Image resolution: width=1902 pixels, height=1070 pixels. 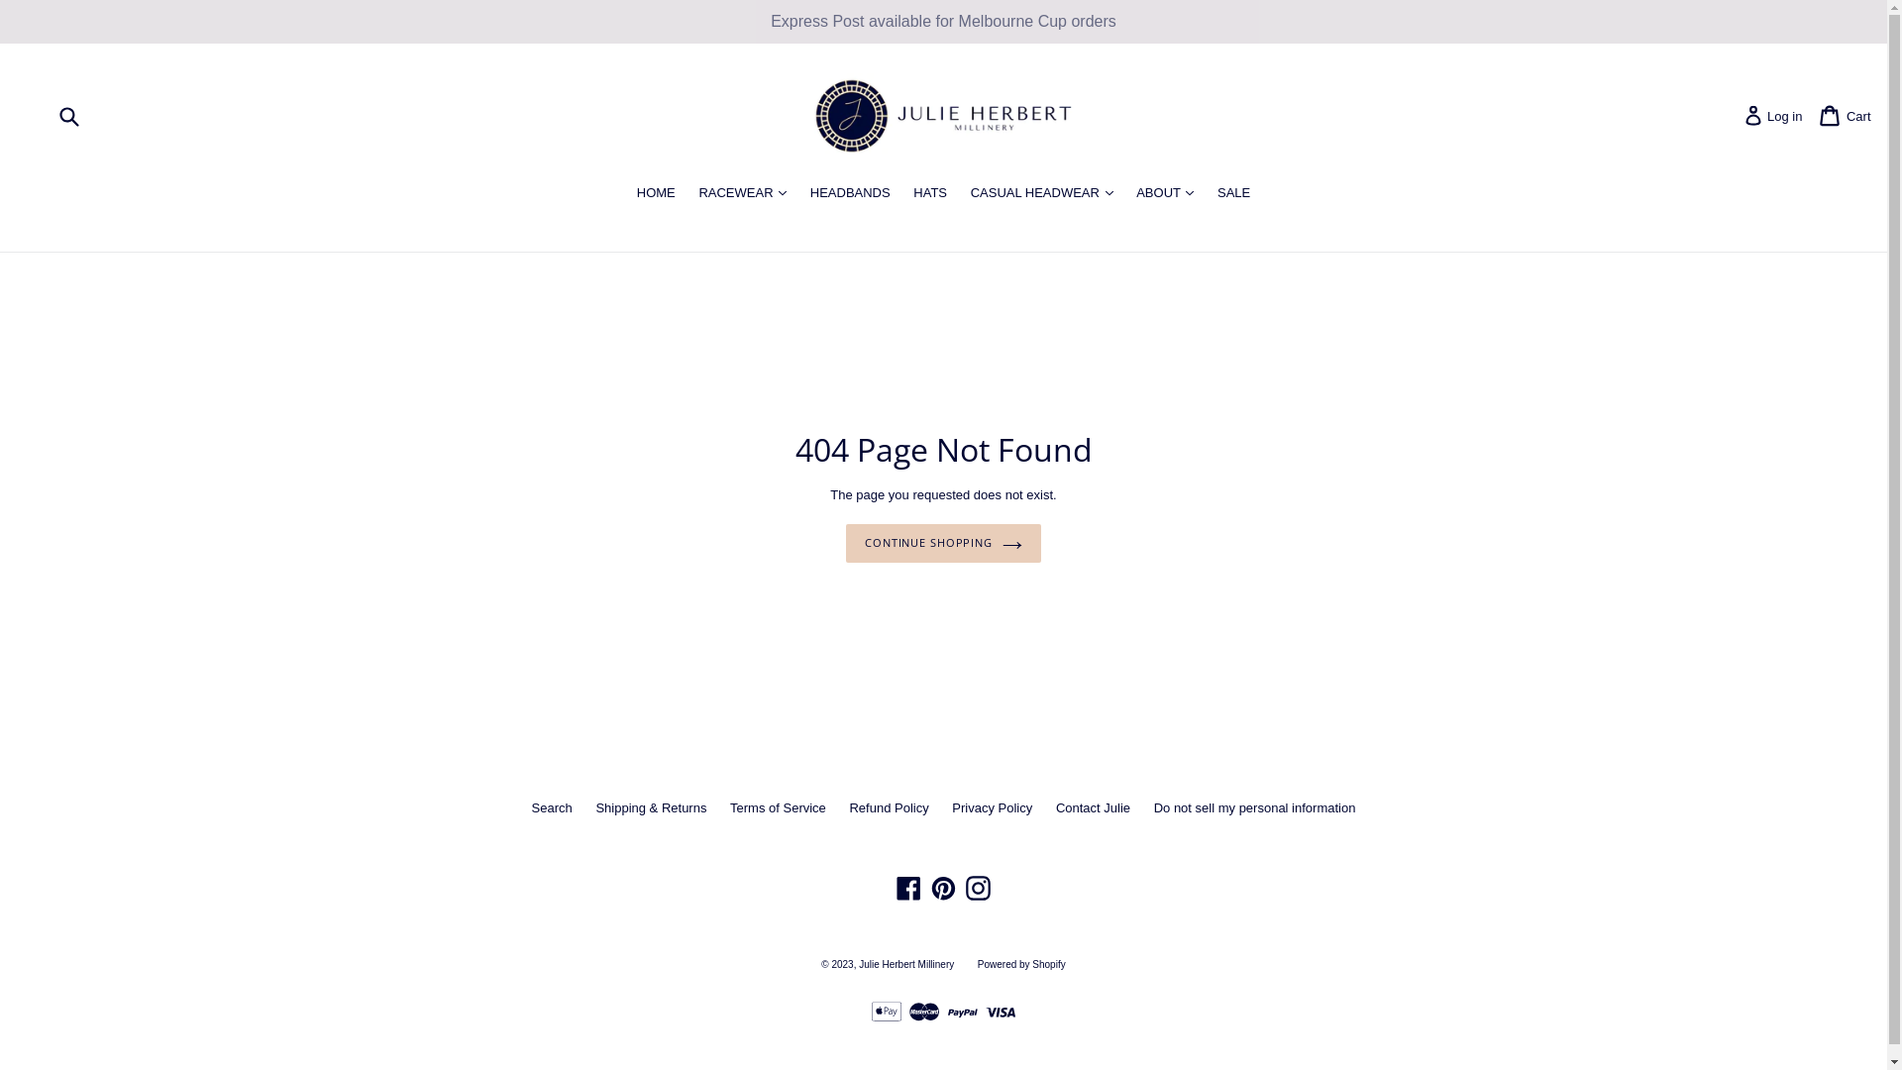 What do you see at coordinates (943, 545) in the screenshot?
I see `CONTINUE SHOPPING` at bounding box center [943, 545].